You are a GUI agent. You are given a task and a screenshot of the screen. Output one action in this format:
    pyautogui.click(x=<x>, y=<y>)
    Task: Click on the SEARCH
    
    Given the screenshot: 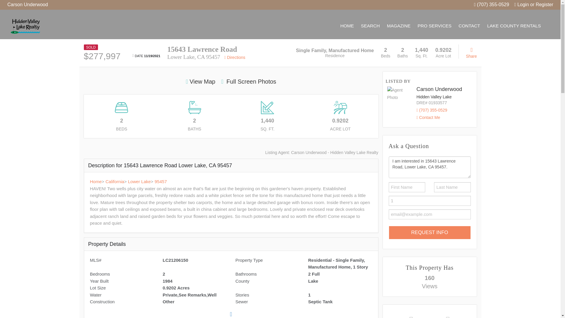 What is the action you would take?
    pyautogui.click(x=370, y=26)
    